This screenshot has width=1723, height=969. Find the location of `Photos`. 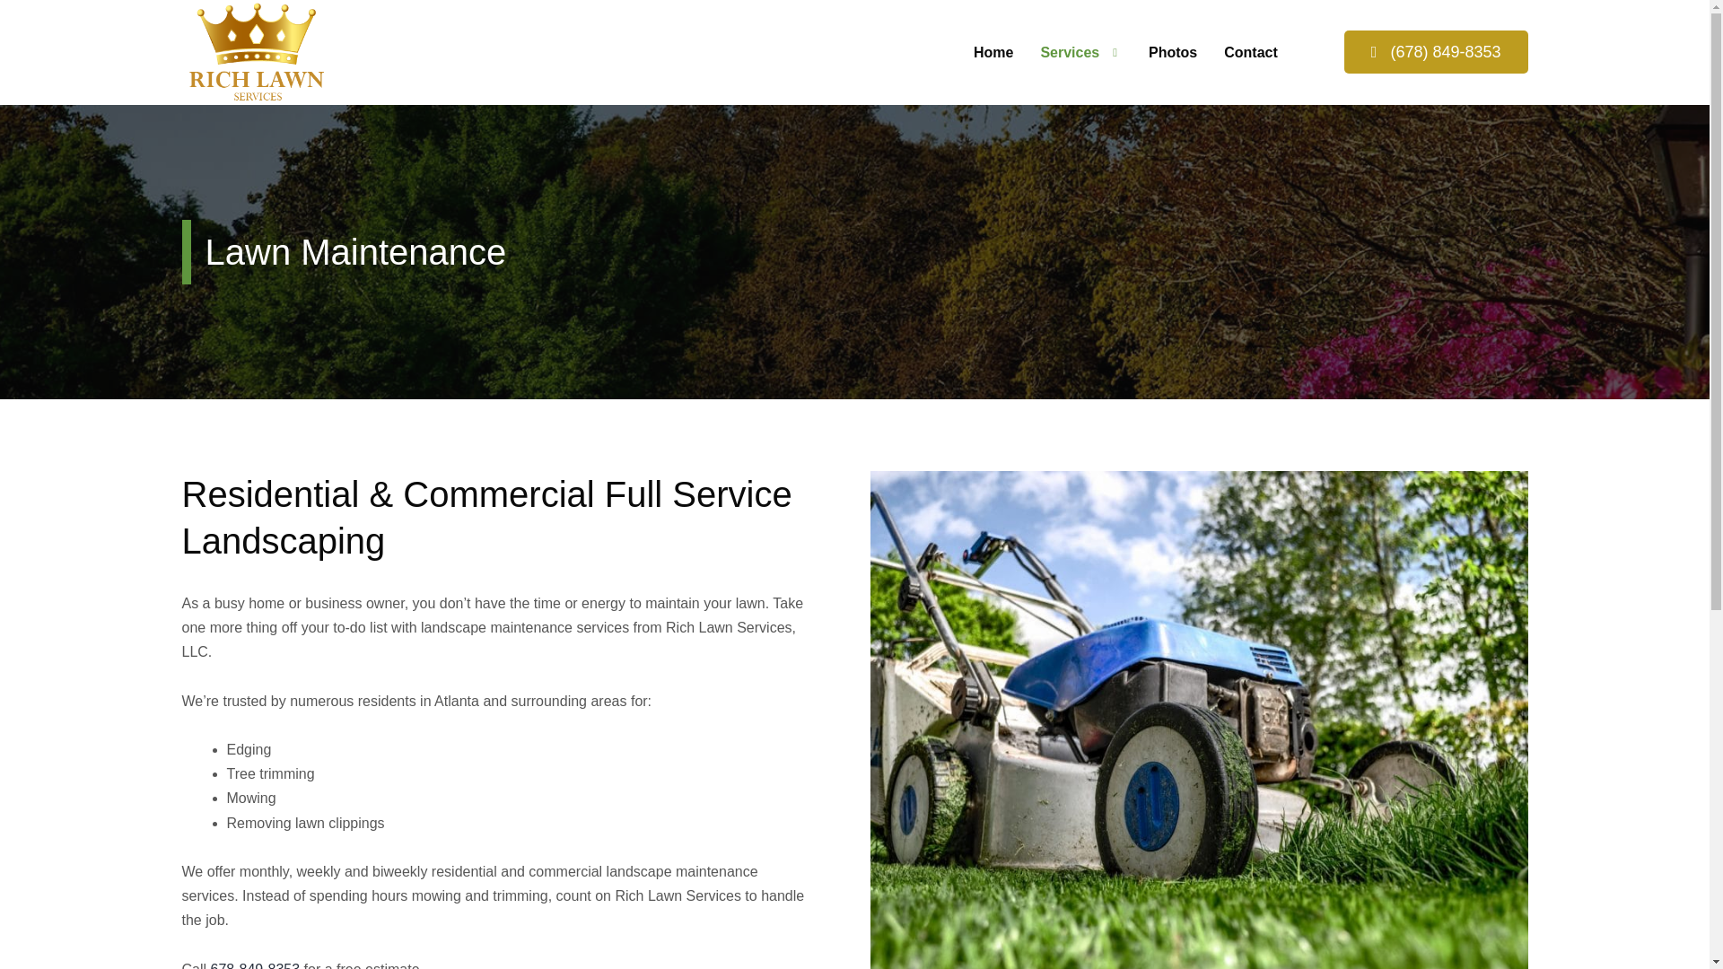

Photos is located at coordinates (1173, 52).